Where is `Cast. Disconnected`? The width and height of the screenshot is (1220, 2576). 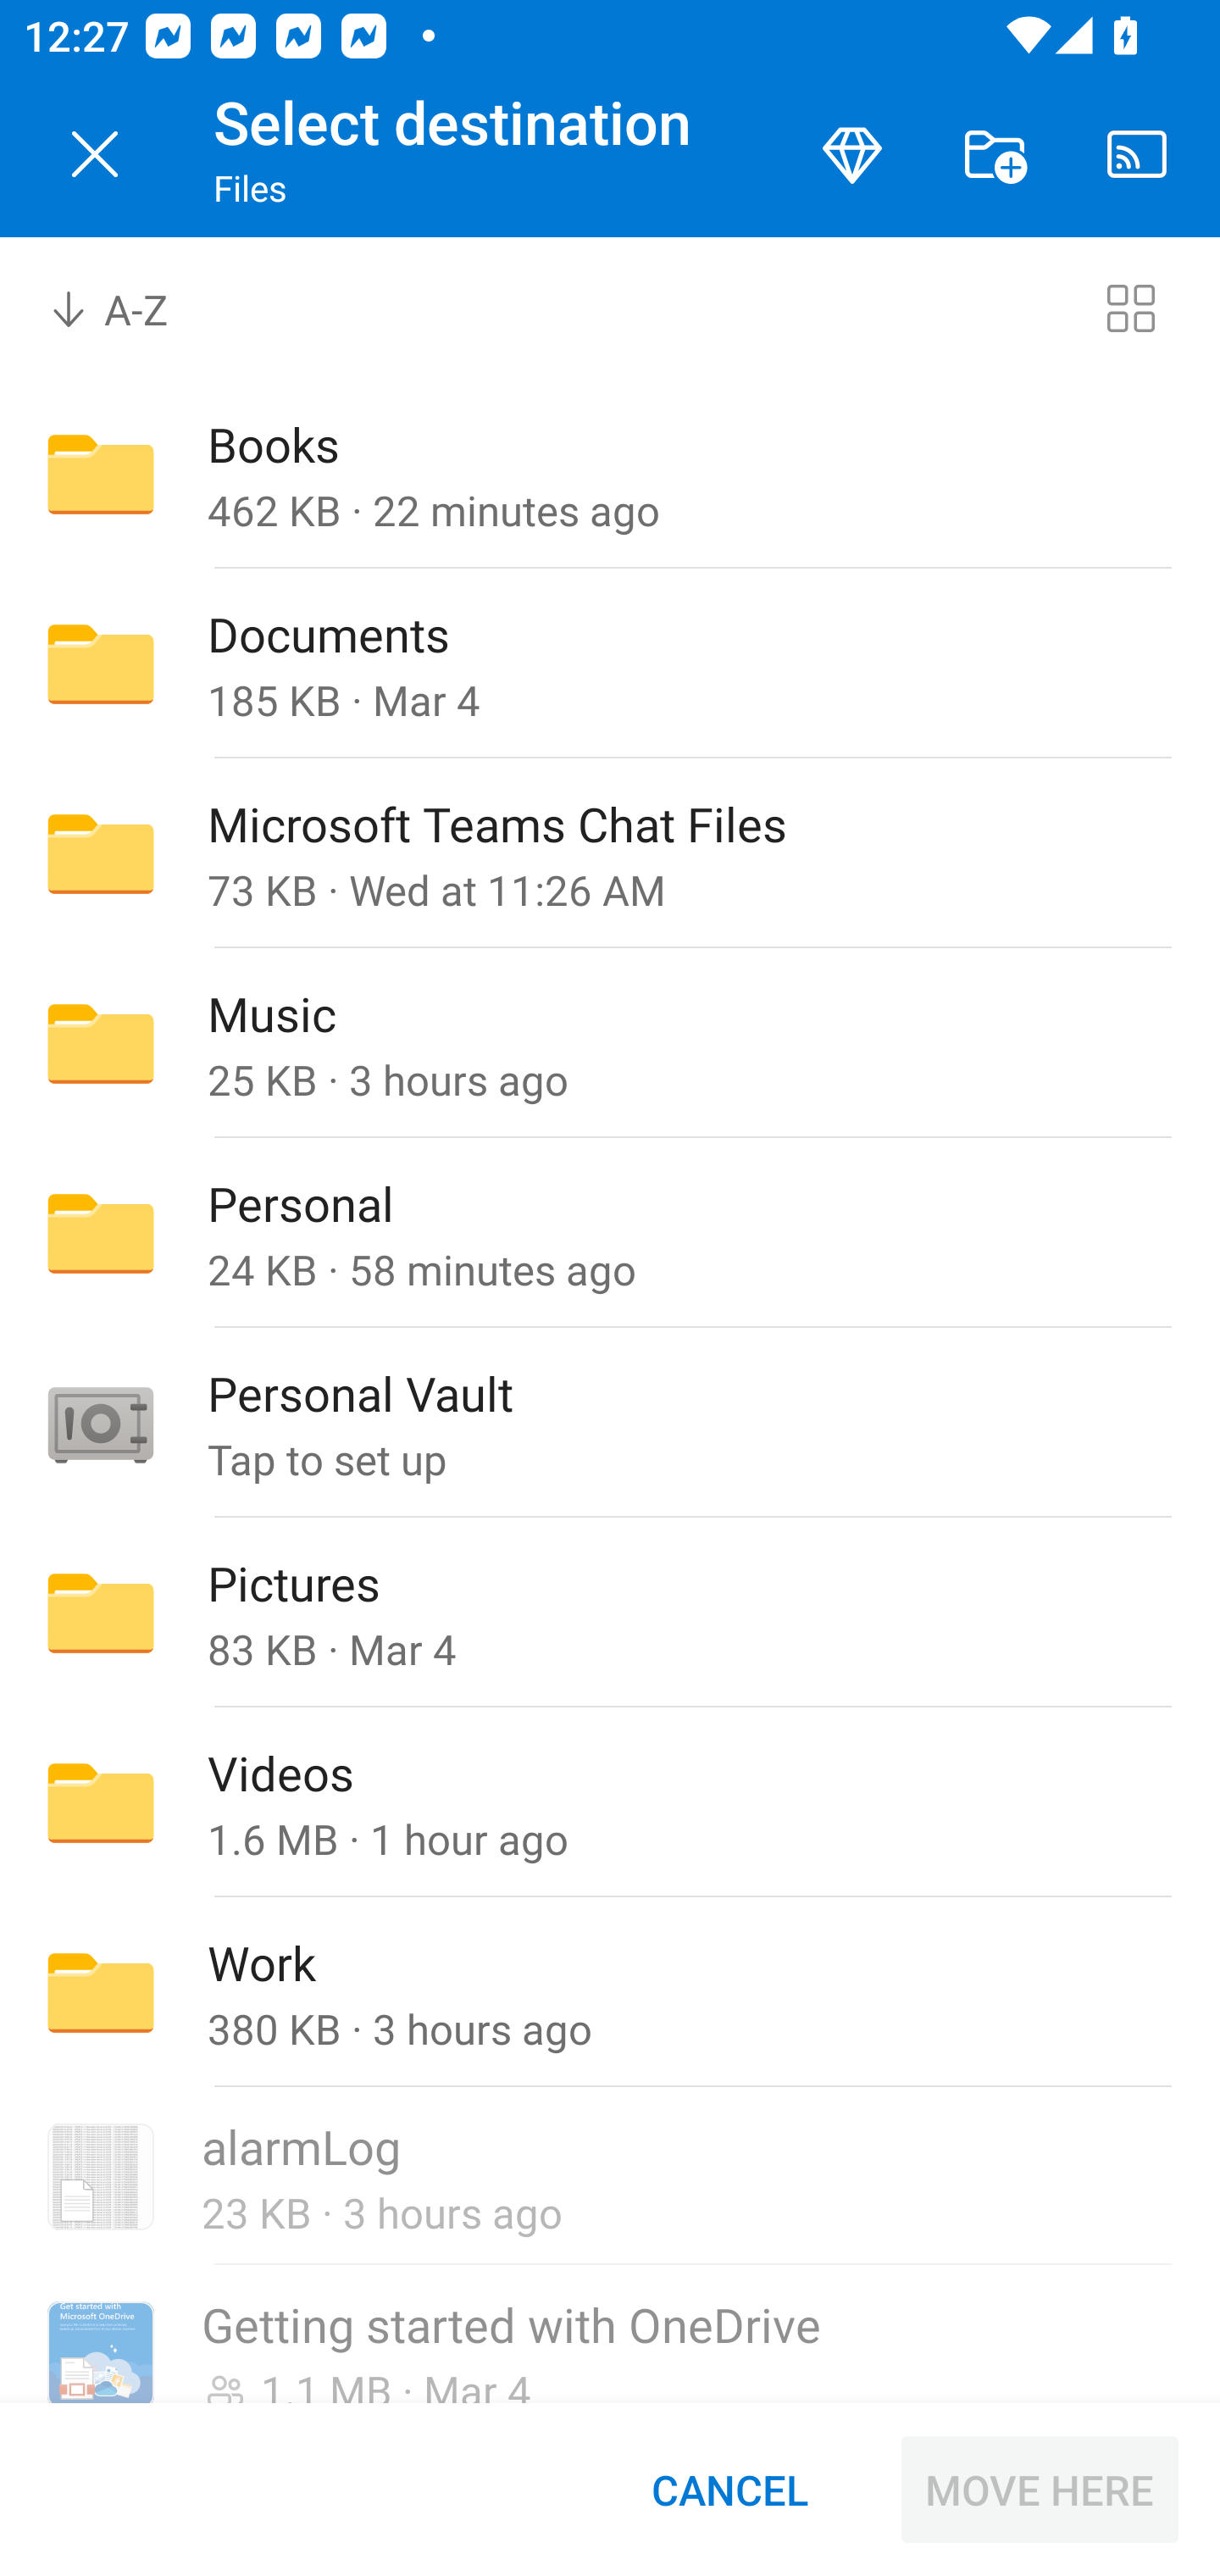 Cast. Disconnected is located at coordinates (1137, 154).